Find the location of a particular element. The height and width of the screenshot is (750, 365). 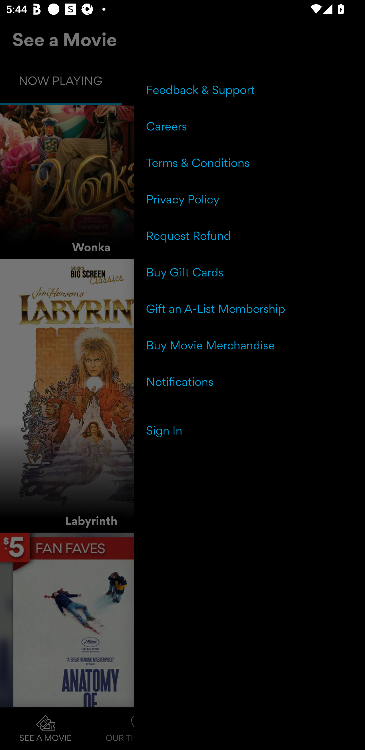

Feedback & Support is located at coordinates (249, 90).